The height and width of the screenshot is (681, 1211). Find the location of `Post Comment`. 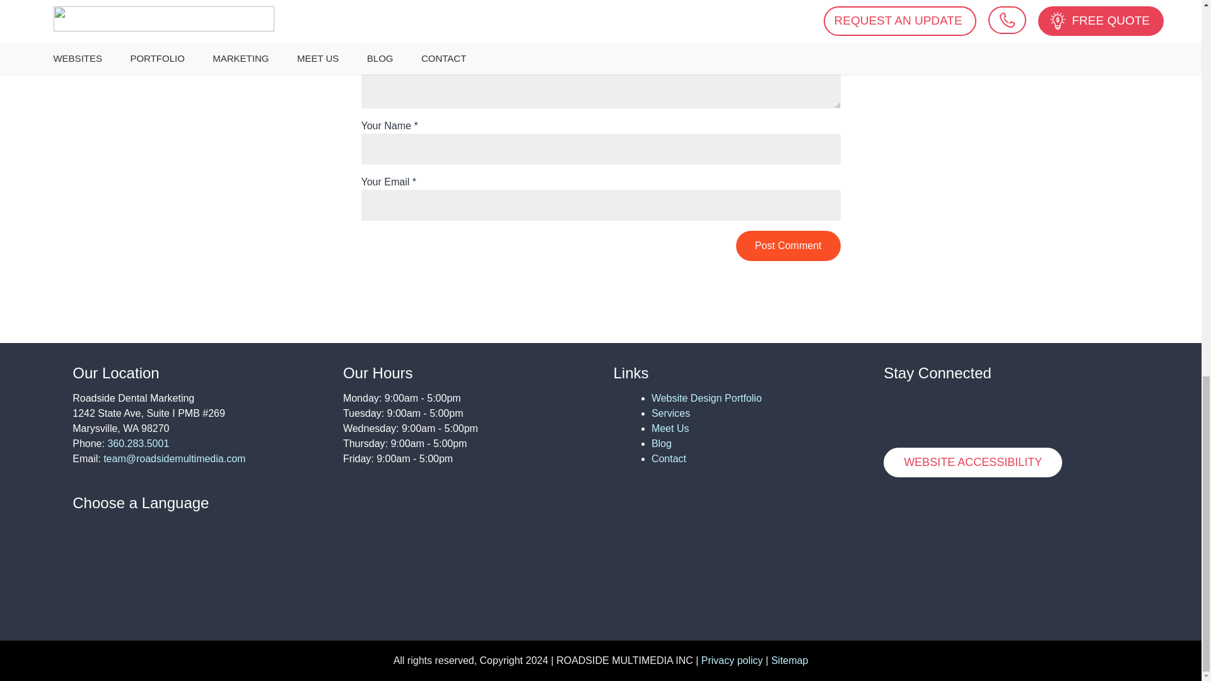

Post Comment is located at coordinates (788, 246).